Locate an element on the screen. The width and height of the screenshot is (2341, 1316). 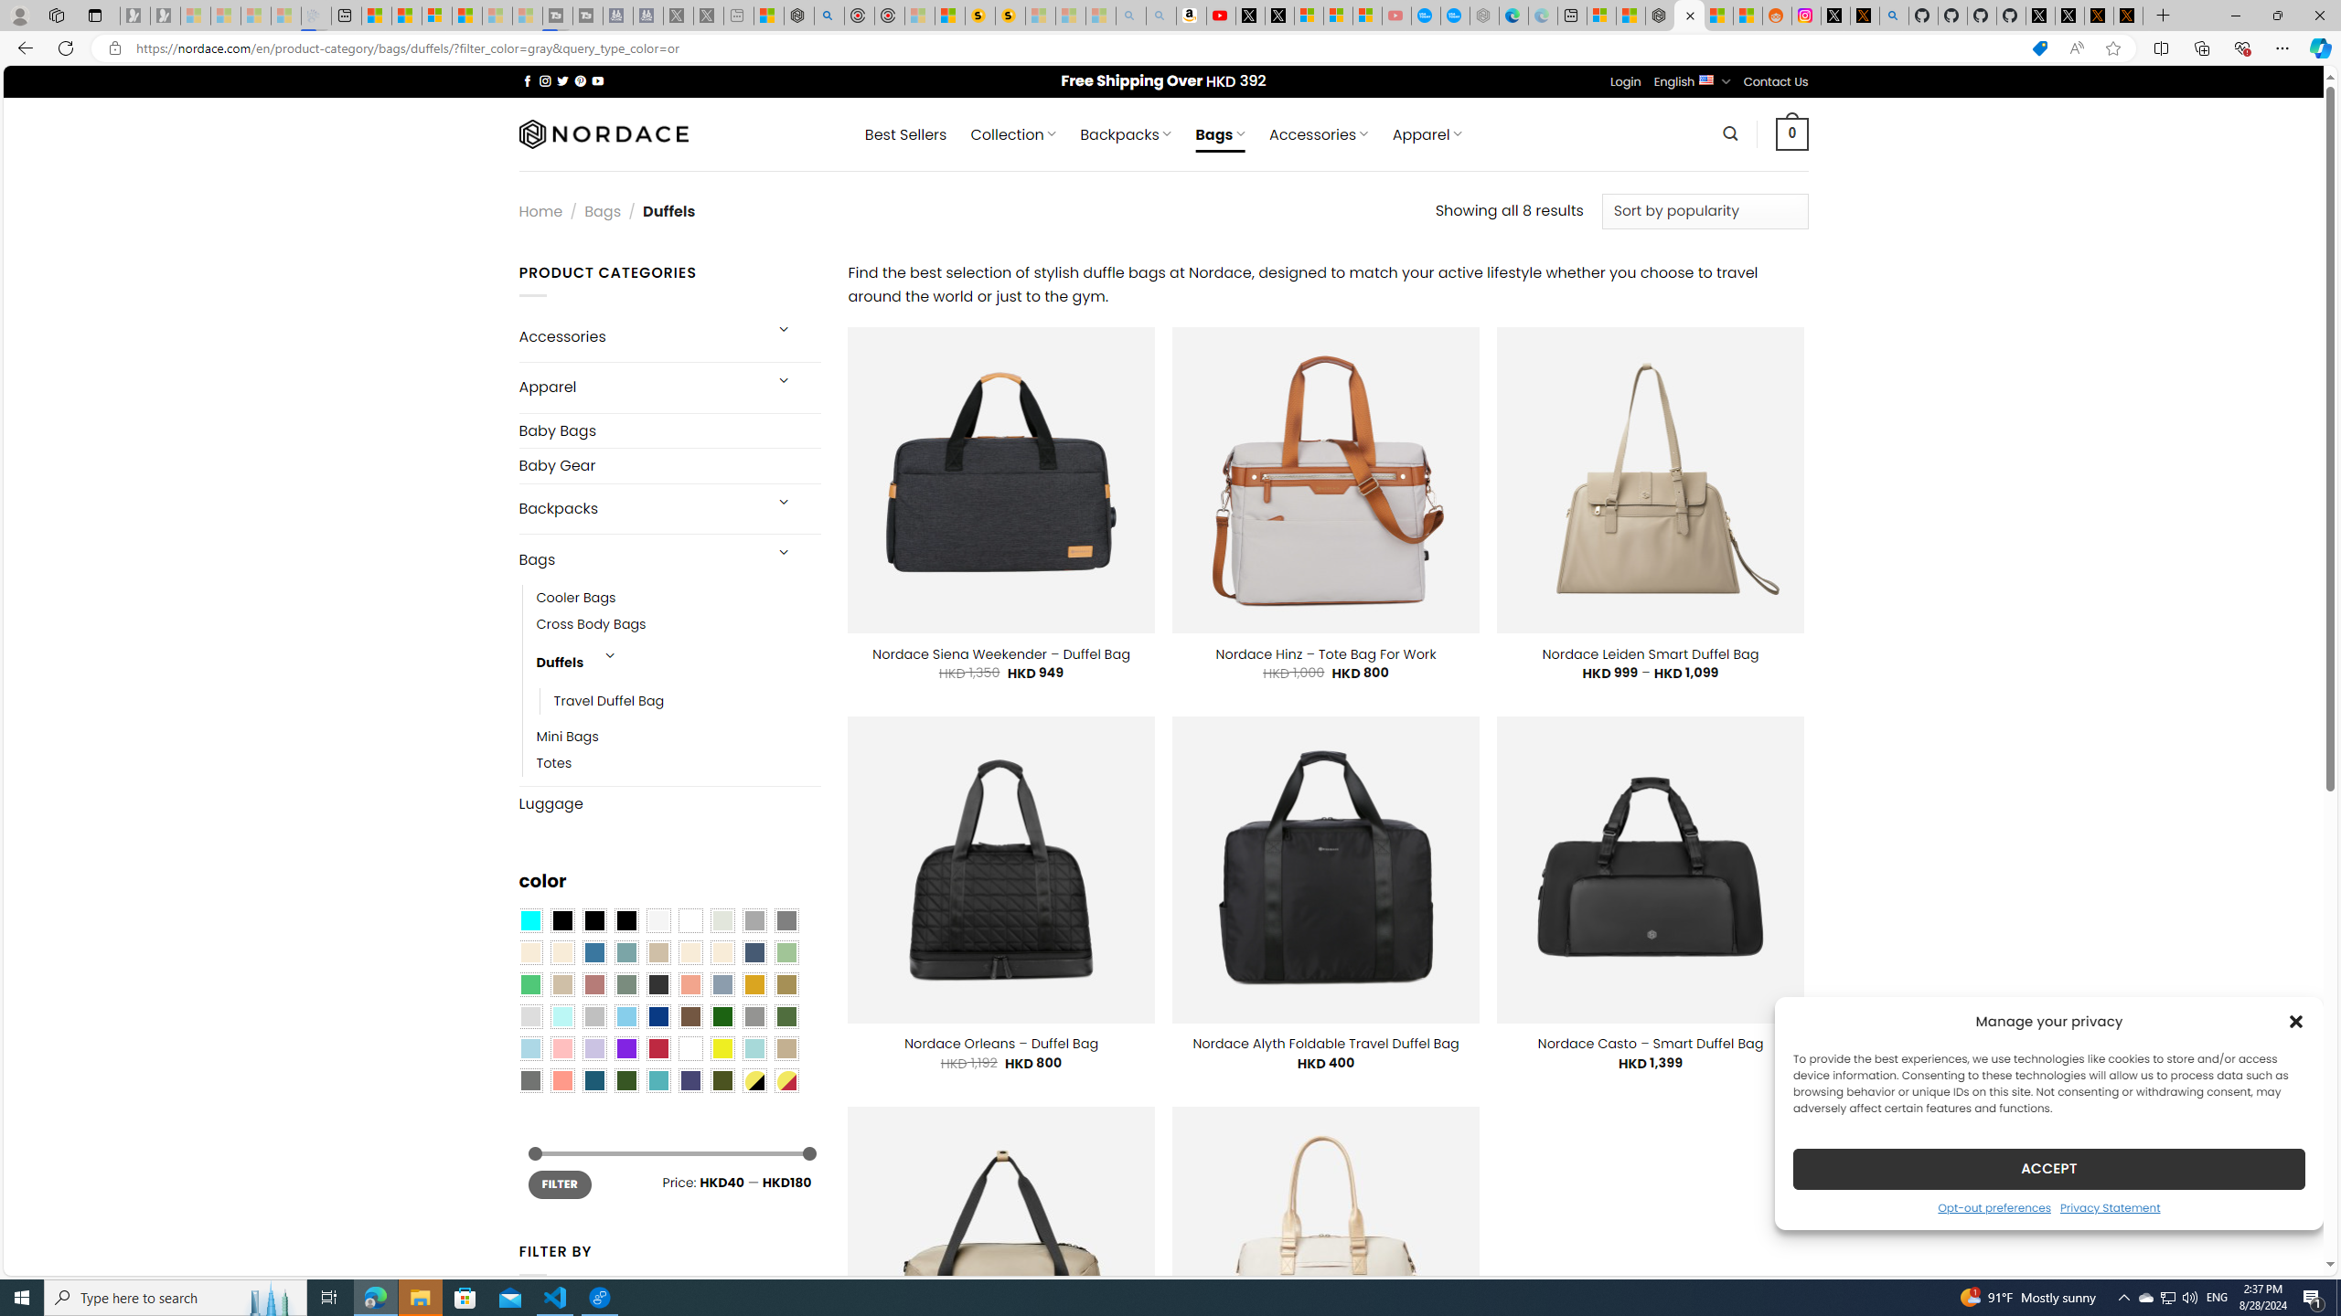
Backpacks is located at coordinates (638, 509).